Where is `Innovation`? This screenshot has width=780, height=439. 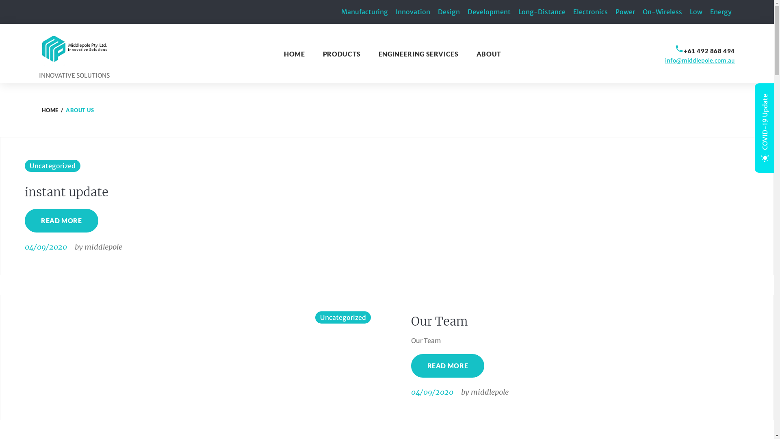 Innovation is located at coordinates (413, 11).